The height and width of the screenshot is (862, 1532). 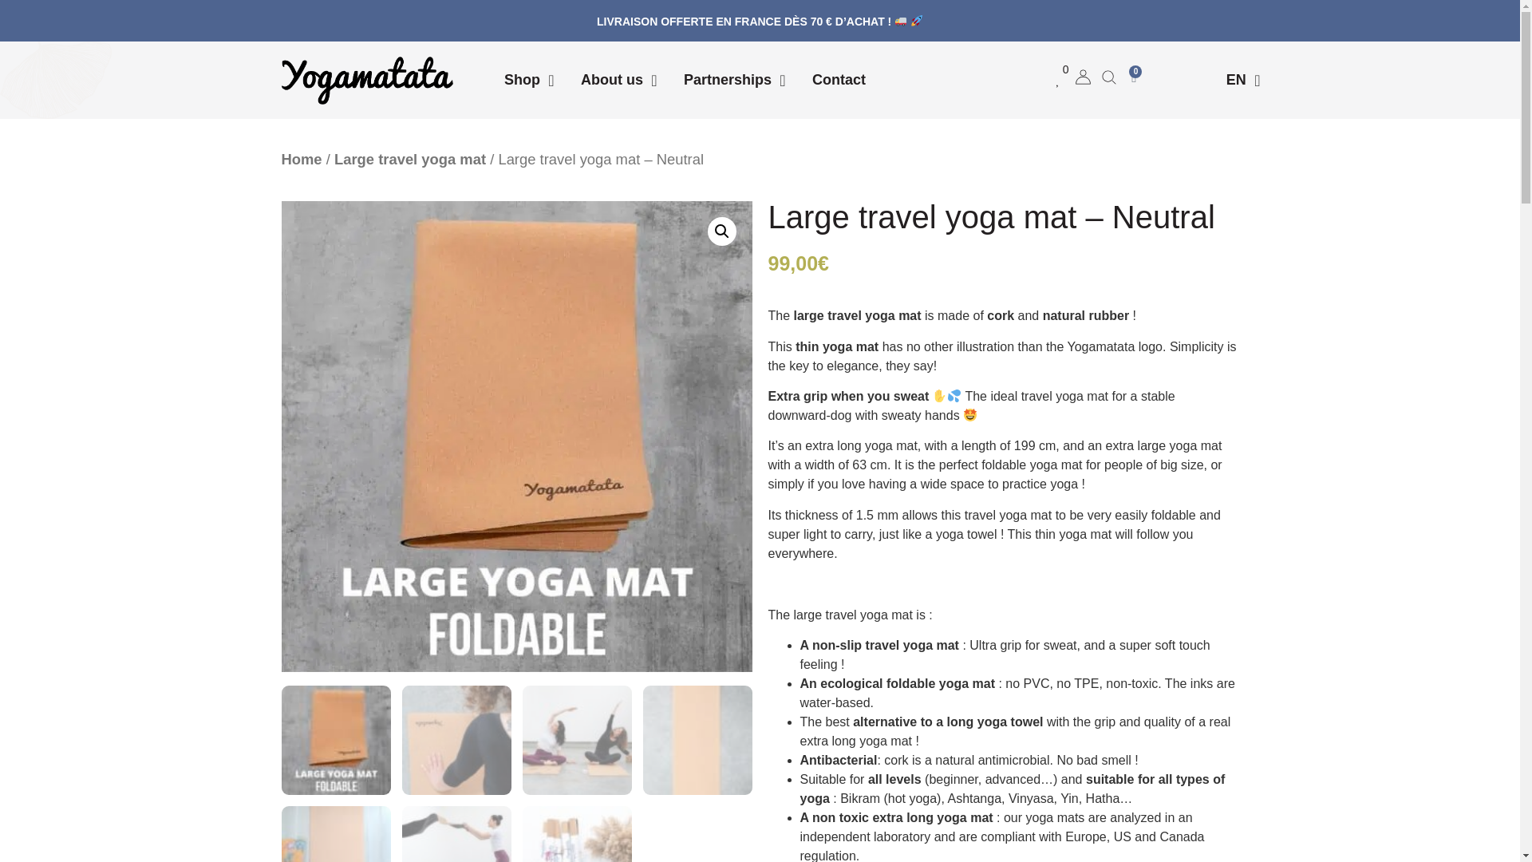 I want to click on About us, so click(x=611, y=80).